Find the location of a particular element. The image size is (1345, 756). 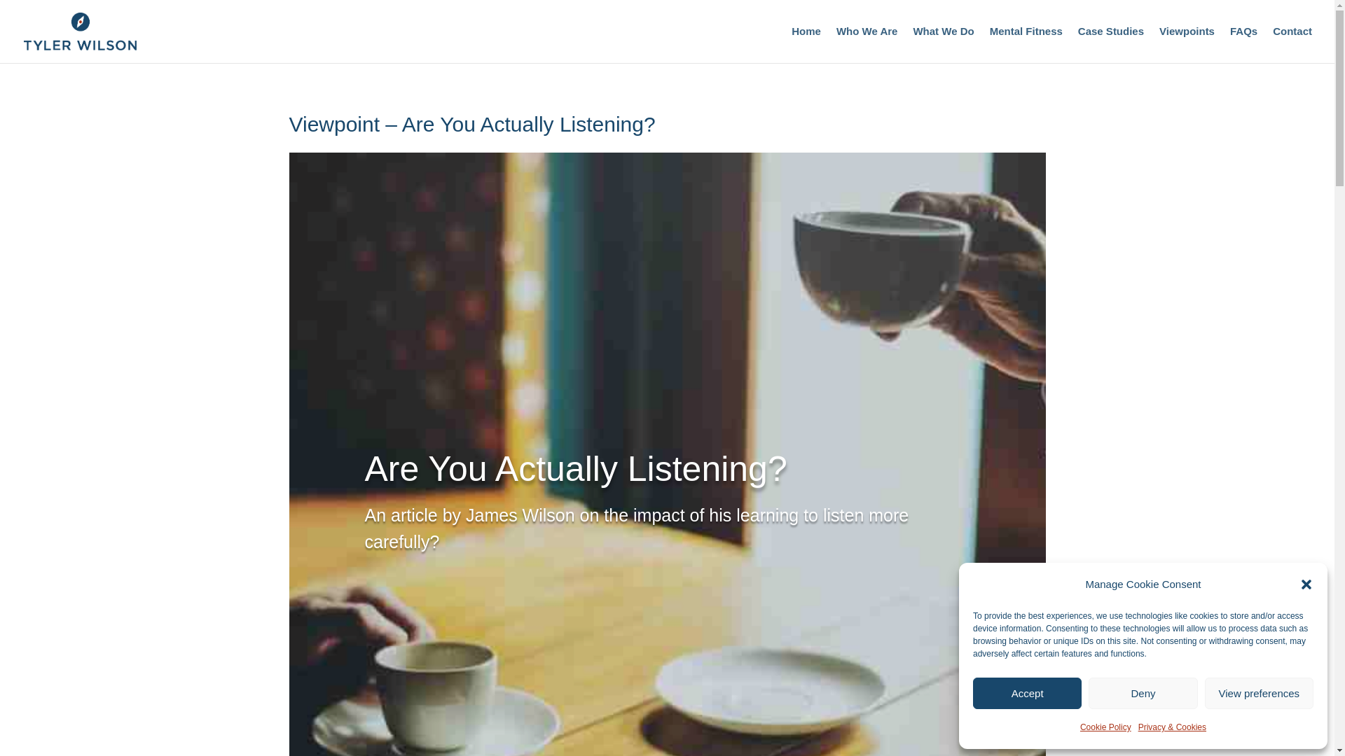

Case Studies is located at coordinates (1111, 44).